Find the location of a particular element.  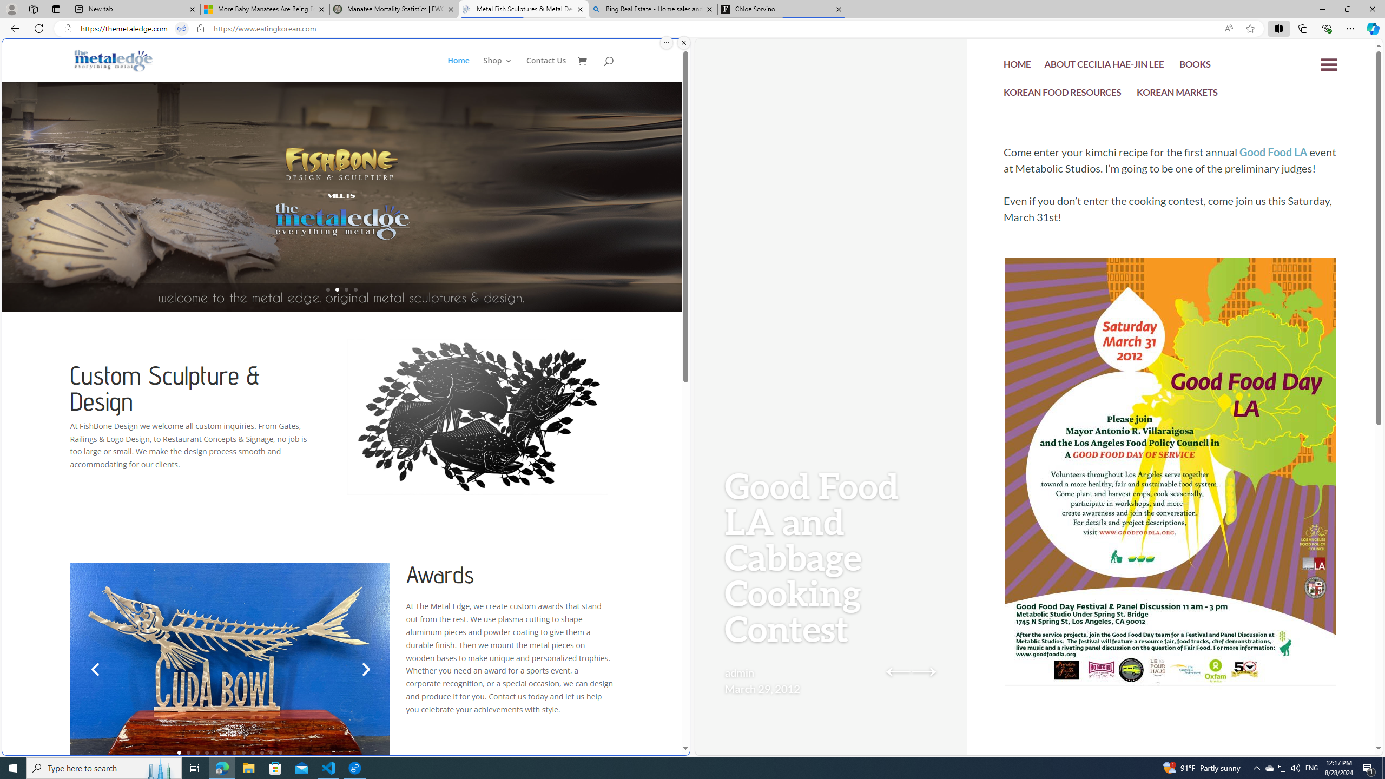

BOOKS is located at coordinates (1195, 67).